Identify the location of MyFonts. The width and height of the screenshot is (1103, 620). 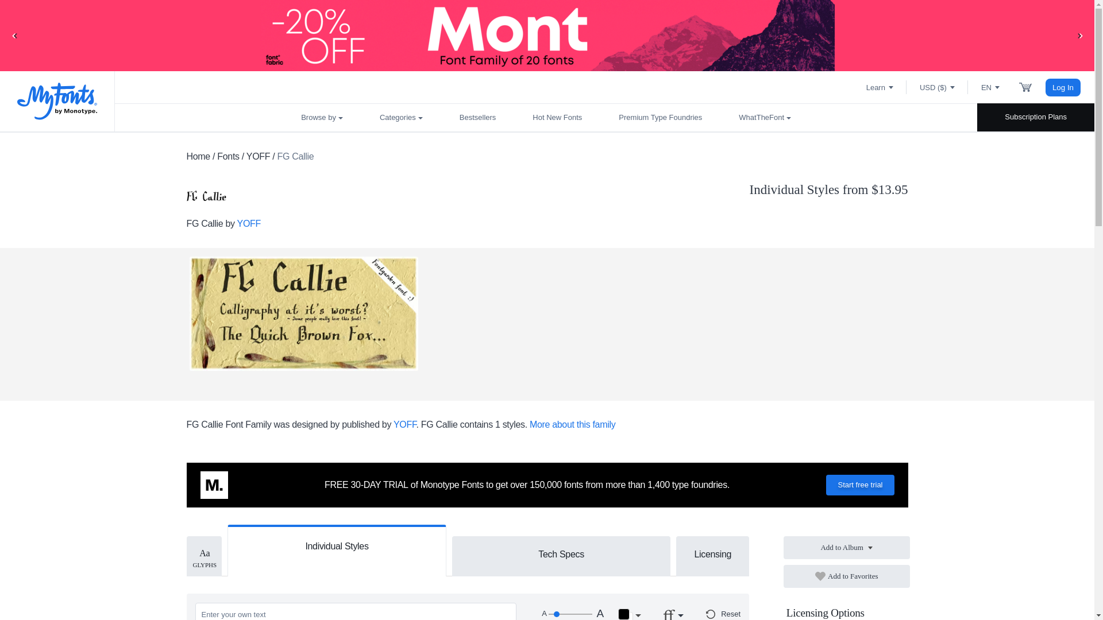
(57, 101).